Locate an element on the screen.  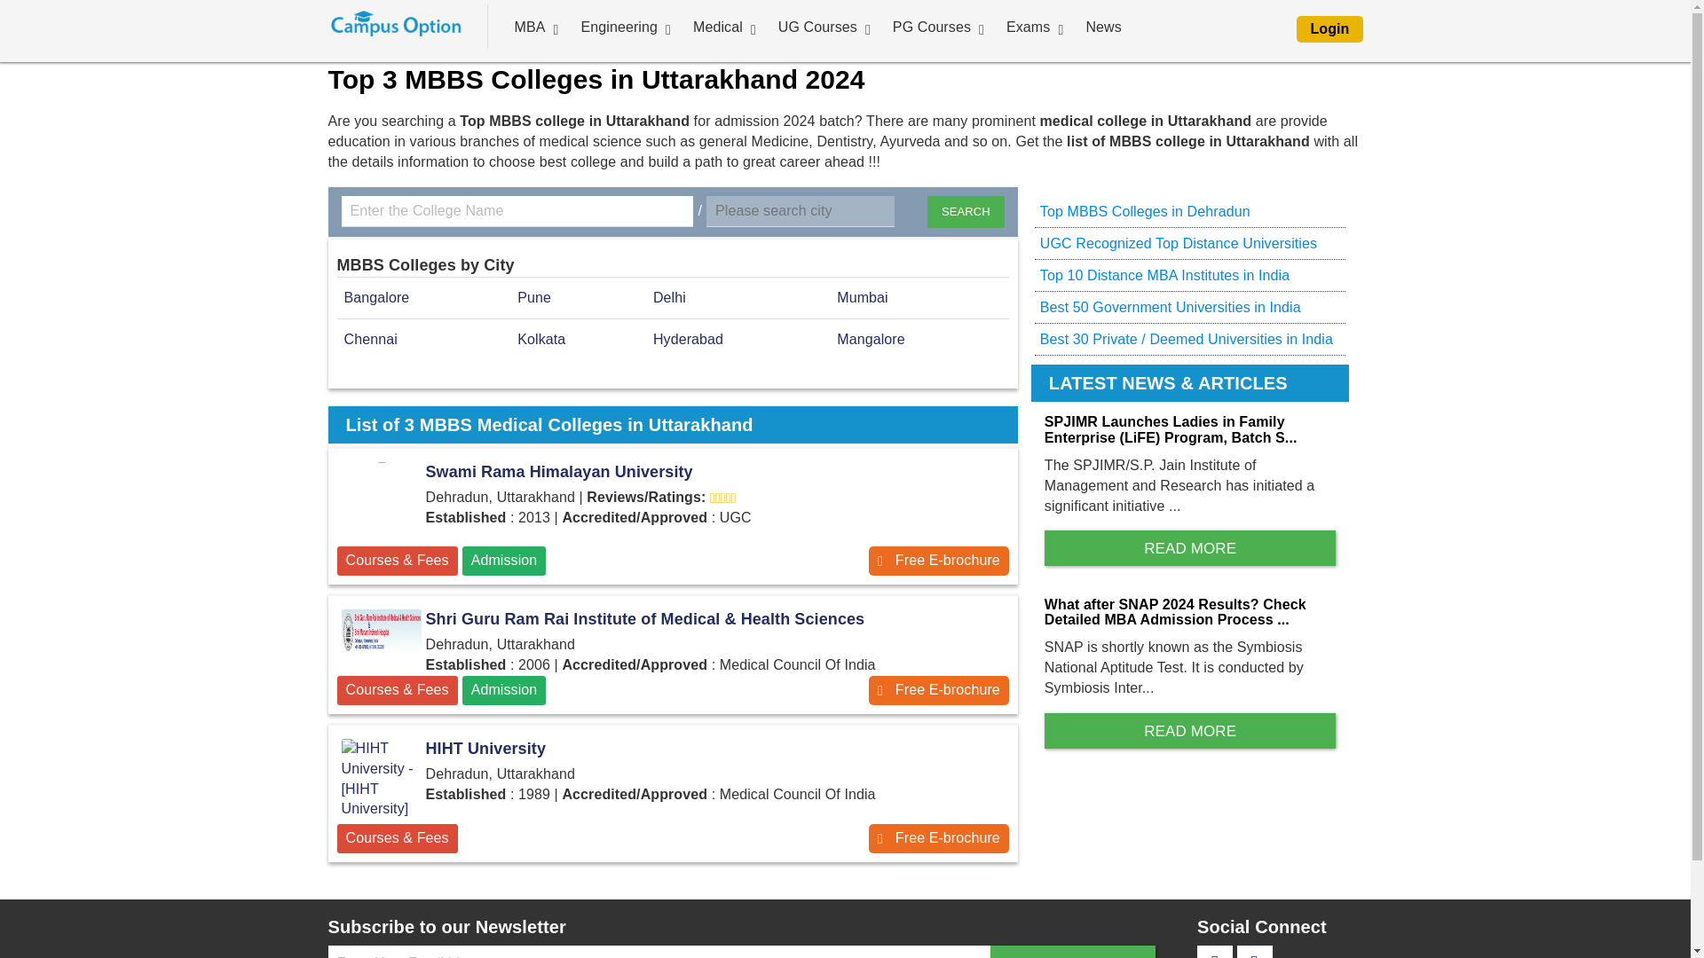
News is located at coordinates (1102, 27).